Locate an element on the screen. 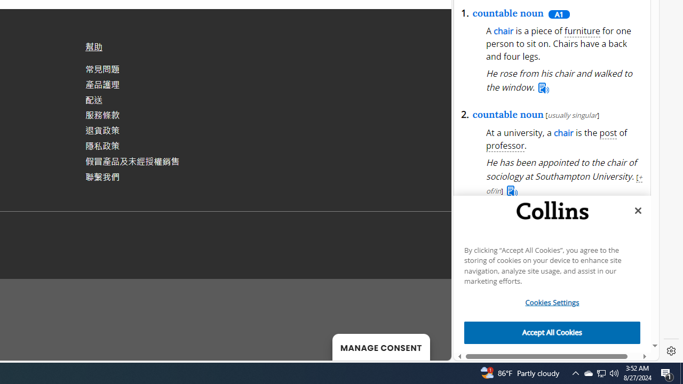  Go to top is located at coordinates (429, 346).